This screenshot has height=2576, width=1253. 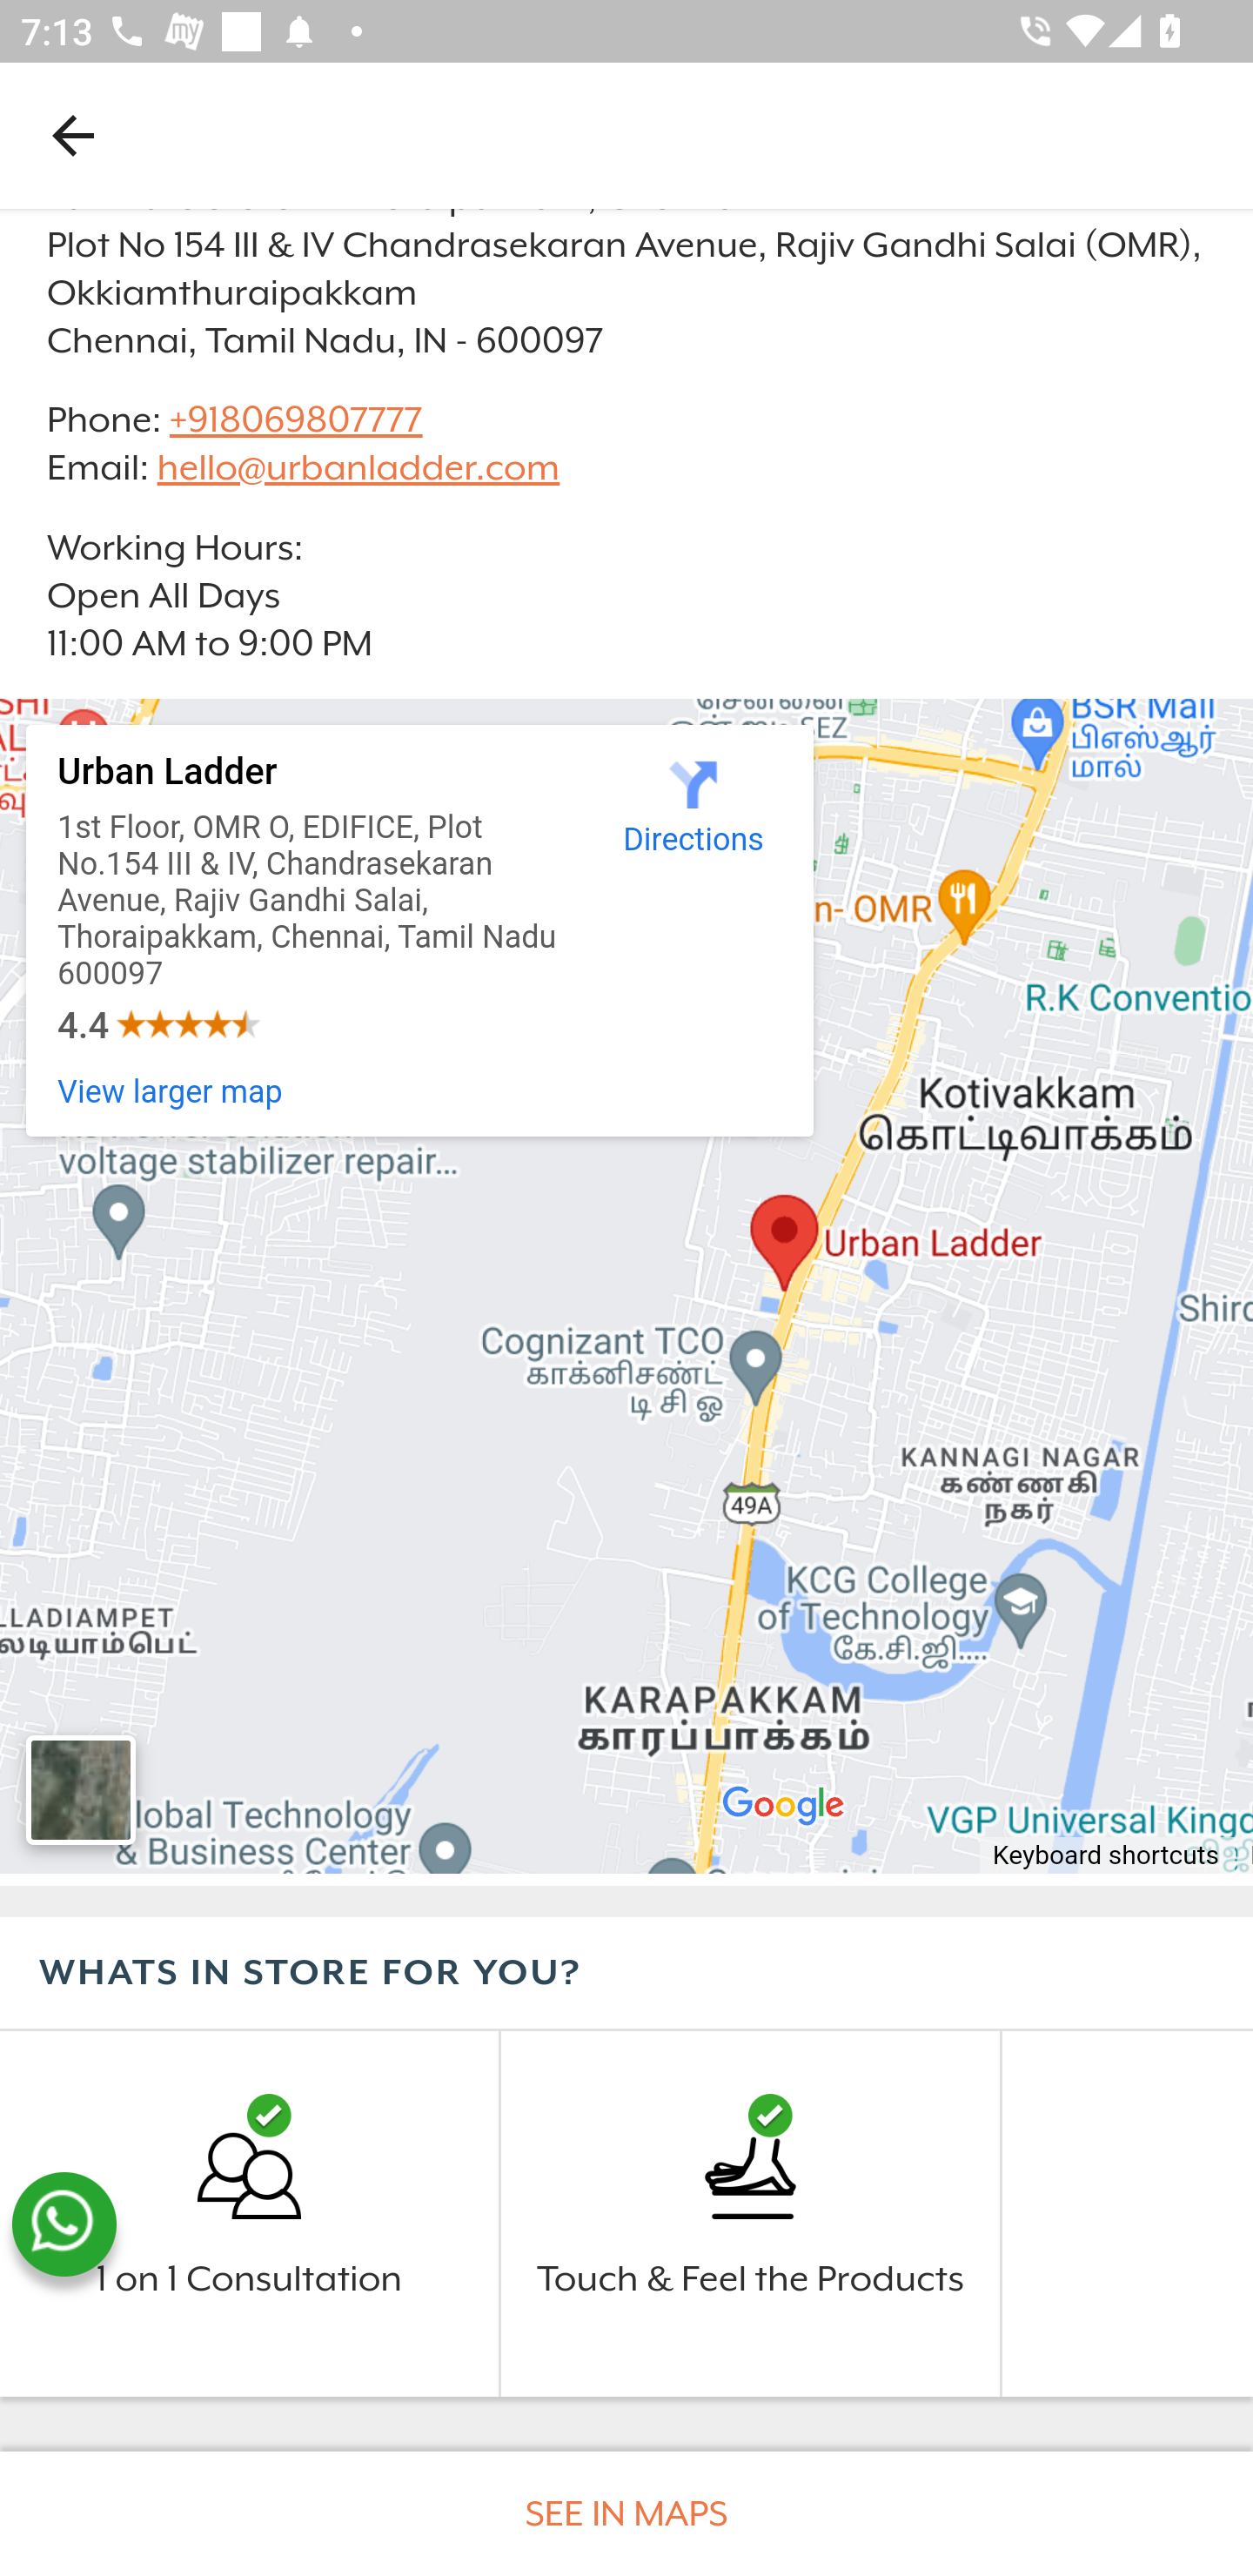 What do you see at coordinates (80, 1791) in the screenshot?
I see `Show satellite imagery` at bounding box center [80, 1791].